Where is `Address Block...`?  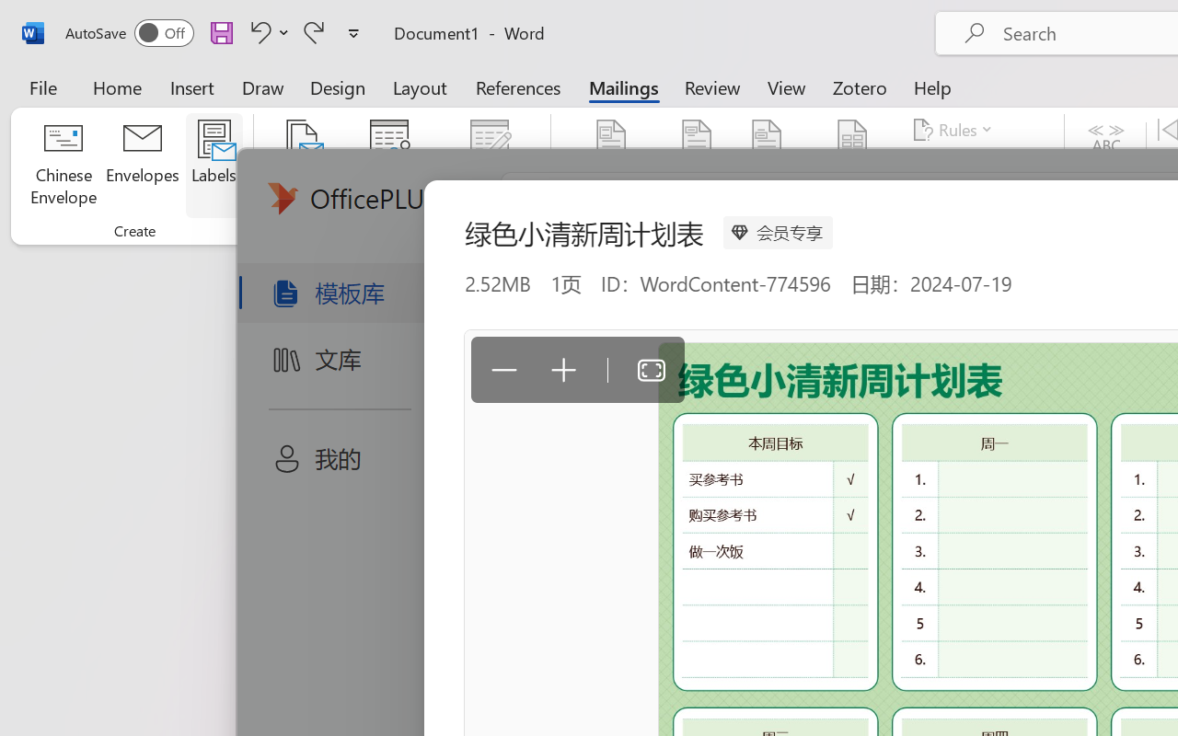
Address Block... is located at coordinates (697, 166).